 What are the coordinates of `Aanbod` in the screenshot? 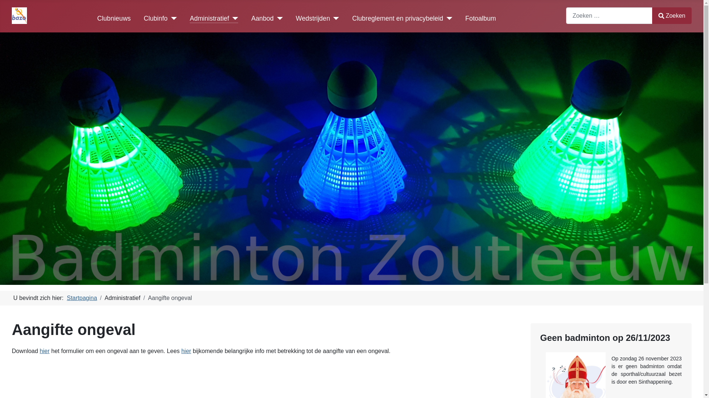 It's located at (267, 18).